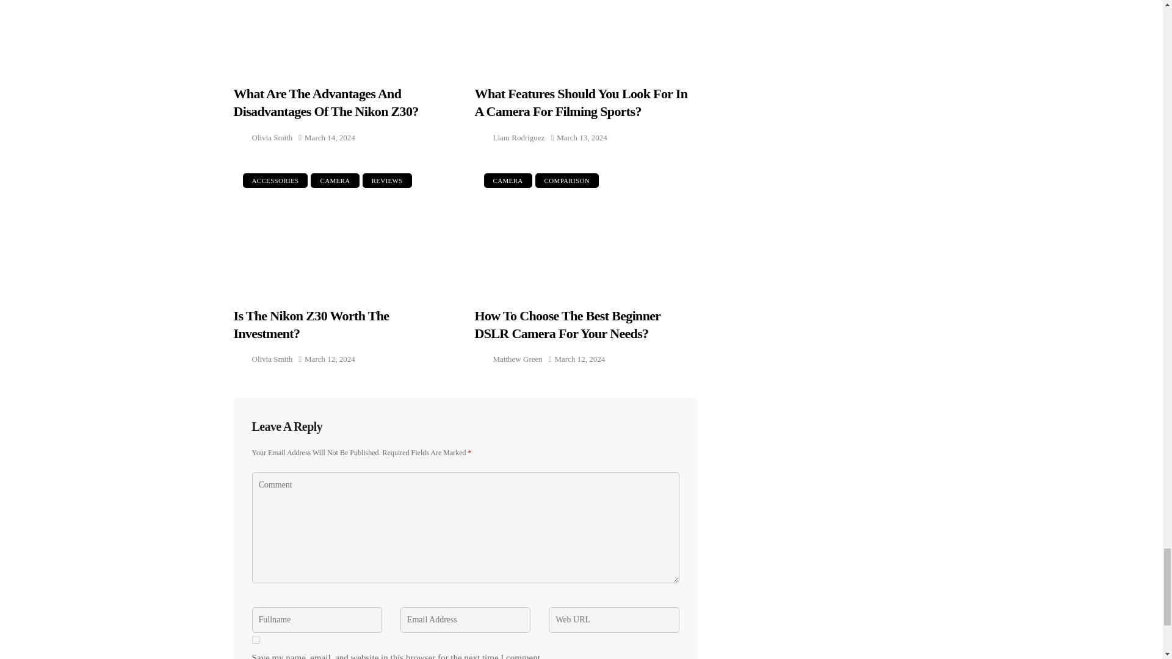  What do you see at coordinates (586, 228) in the screenshot?
I see `How to Choose the Best Beginner DSLR Camera for Your Needs?` at bounding box center [586, 228].